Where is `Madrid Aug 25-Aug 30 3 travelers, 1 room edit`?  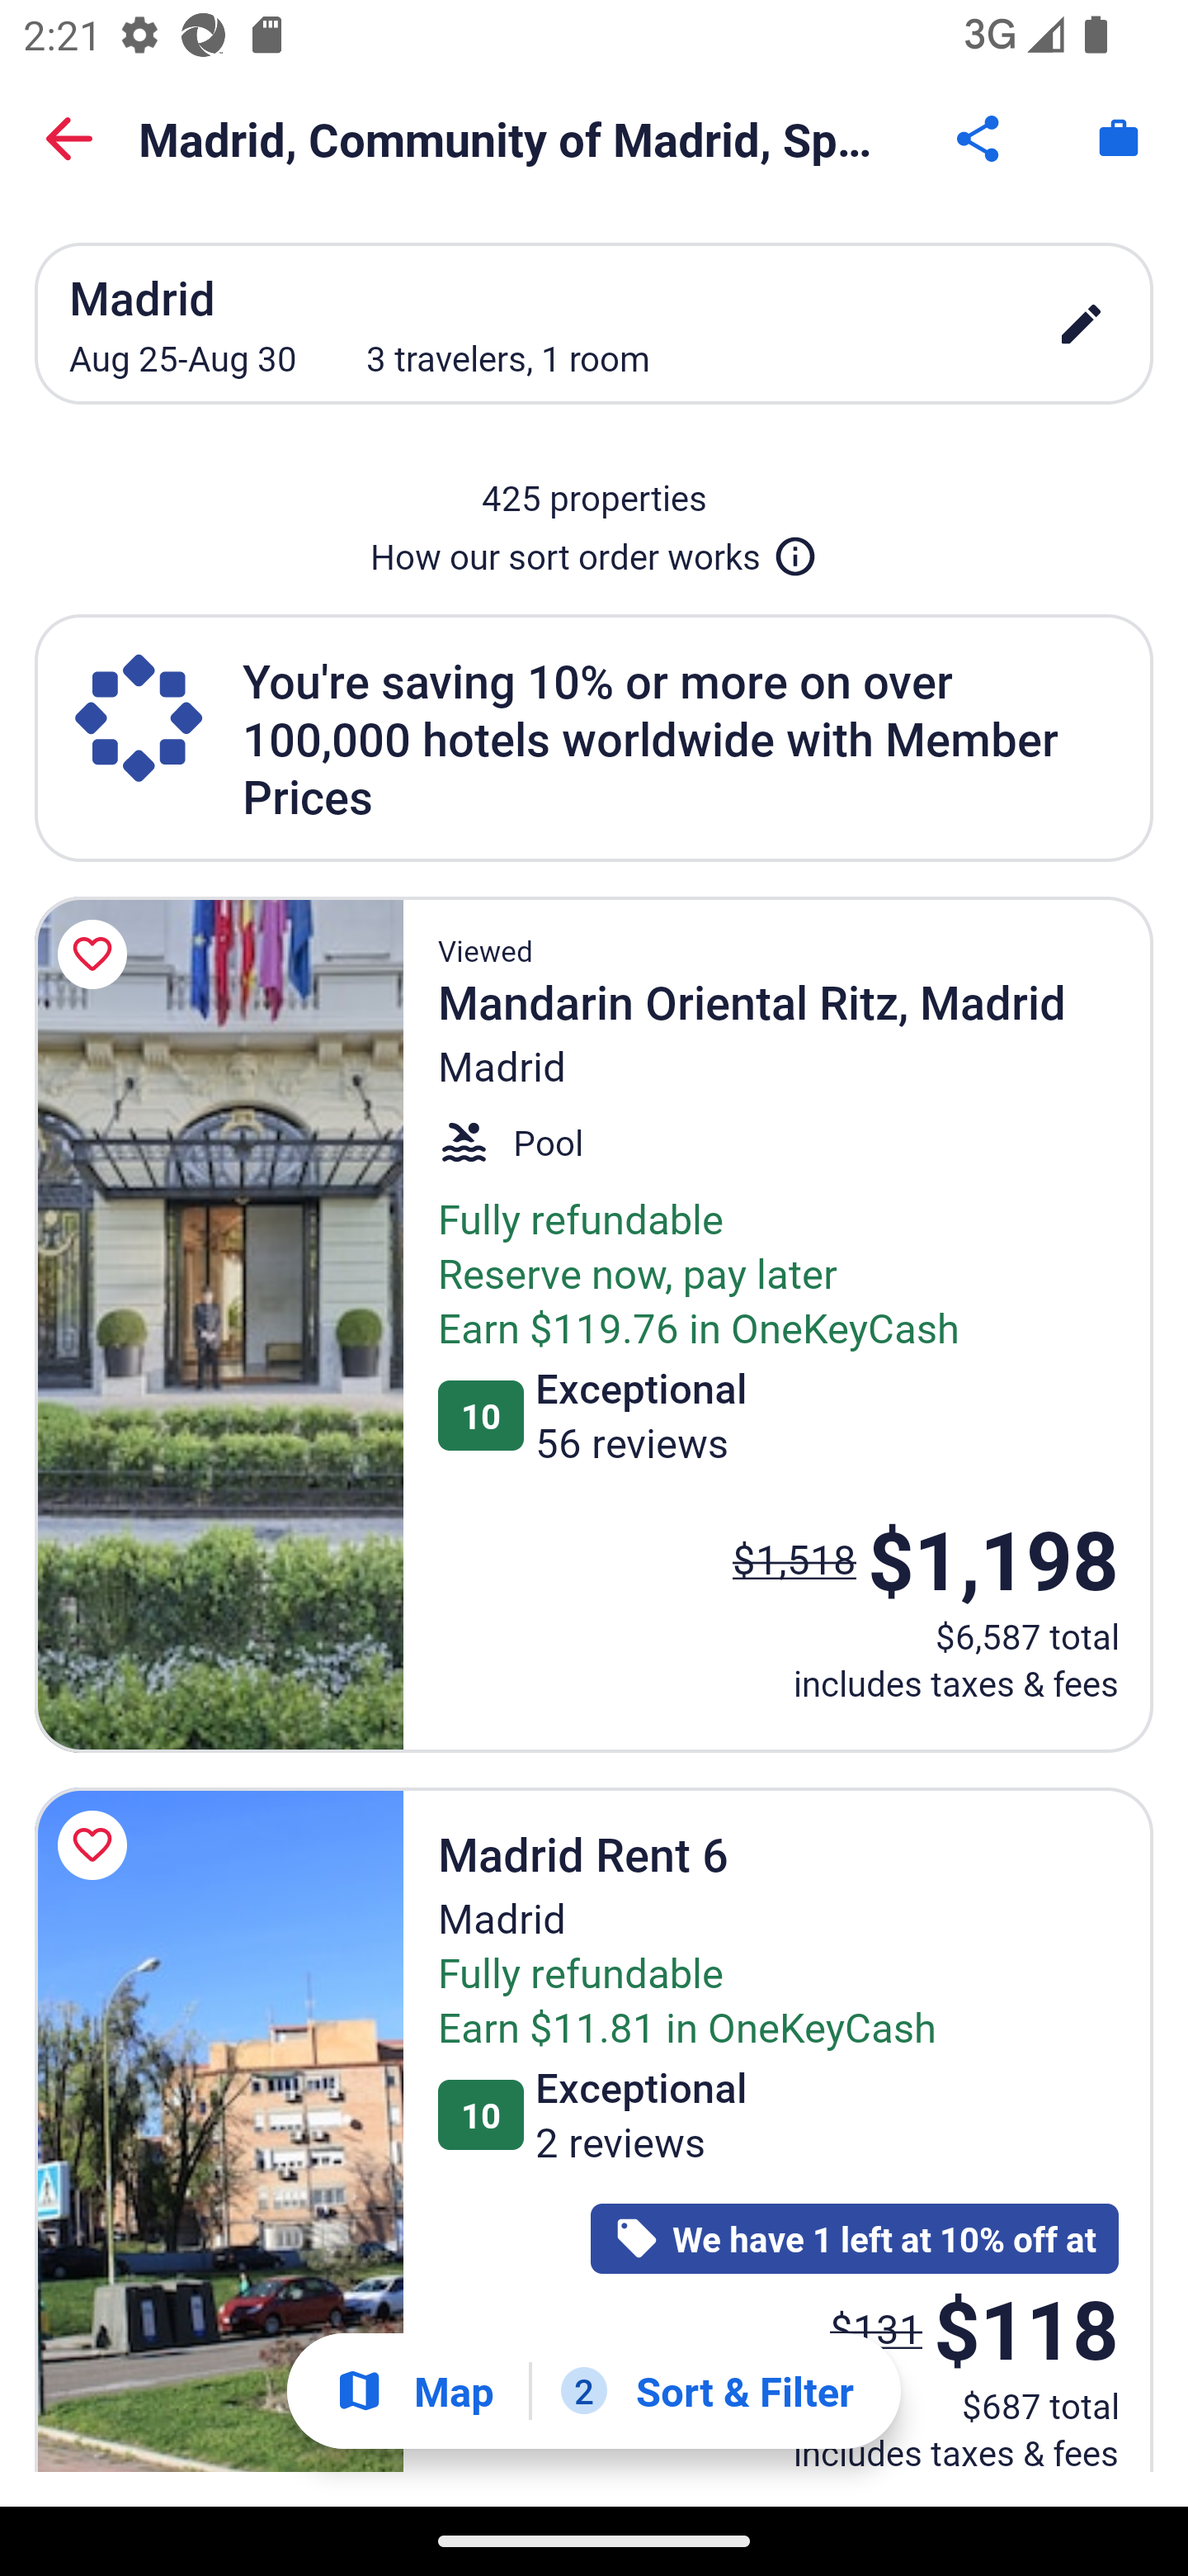 Madrid Aug 25-Aug 30 3 travelers, 1 room edit is located at coordinates (594, 323).